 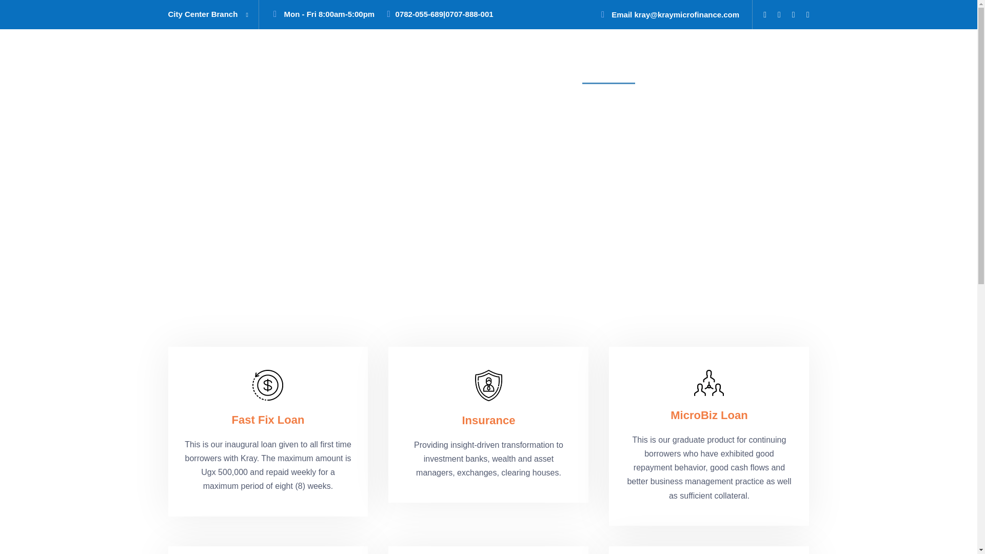 What do you see at coordinates (557, 72) in the screenshot?
I see `About Us` at bounding box center [557, 72].